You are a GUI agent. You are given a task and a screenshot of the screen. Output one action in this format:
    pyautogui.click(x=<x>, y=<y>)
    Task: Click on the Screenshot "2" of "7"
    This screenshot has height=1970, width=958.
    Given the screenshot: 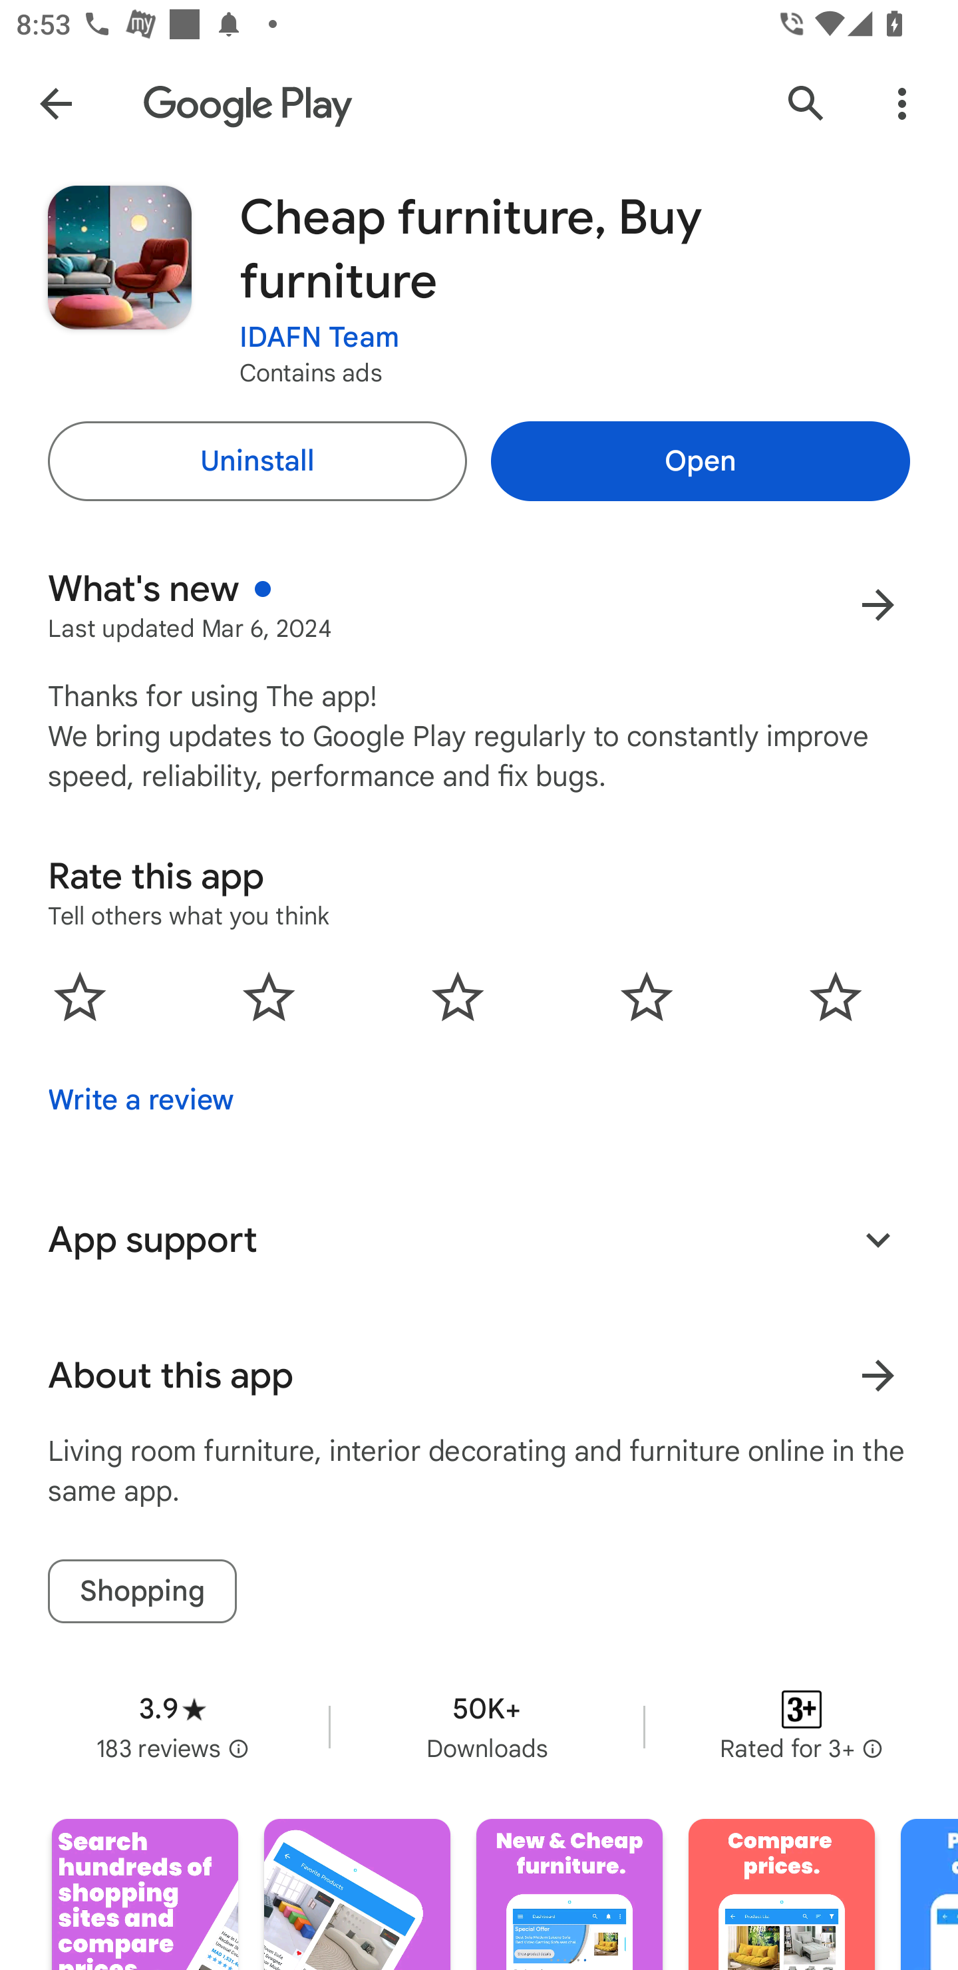 What is the action you would take?
    pyautogui.click(x=357, y=1894)
    